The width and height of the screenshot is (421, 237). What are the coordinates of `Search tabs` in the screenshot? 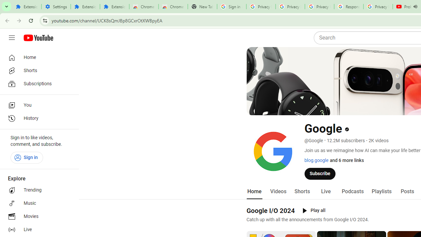 It's located at (7, 7).